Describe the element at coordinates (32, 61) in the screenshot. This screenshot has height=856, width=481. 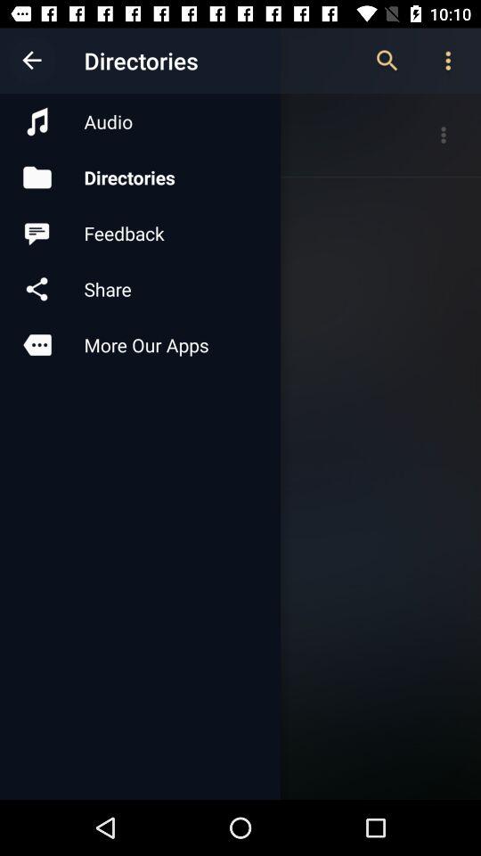
I see `choose item above the audio icon` at that location.